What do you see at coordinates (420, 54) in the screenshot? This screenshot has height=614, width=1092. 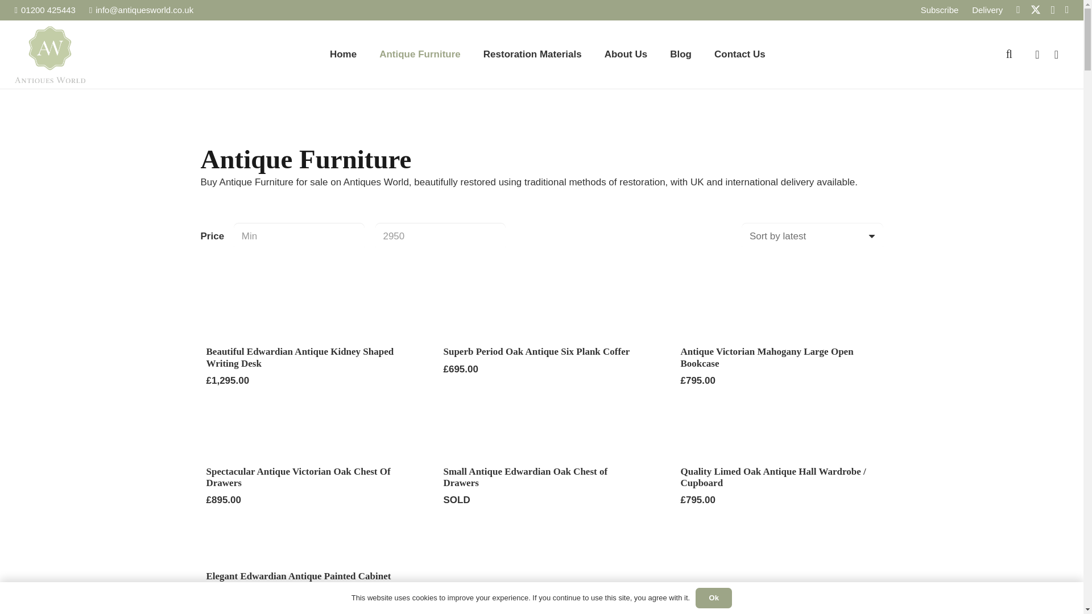 I see `Antique Furniture` at bounding box center [420, 54].